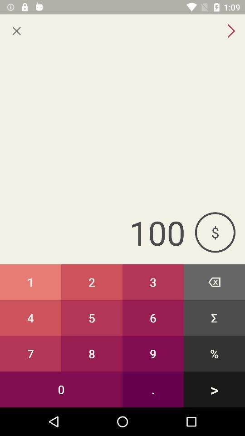 The height and width of the screenshot is (436, 245). What do you see at coordinates (214, 353) in the screenshot?
I see `press button to the right of 6` at bounding box center [214, 353].